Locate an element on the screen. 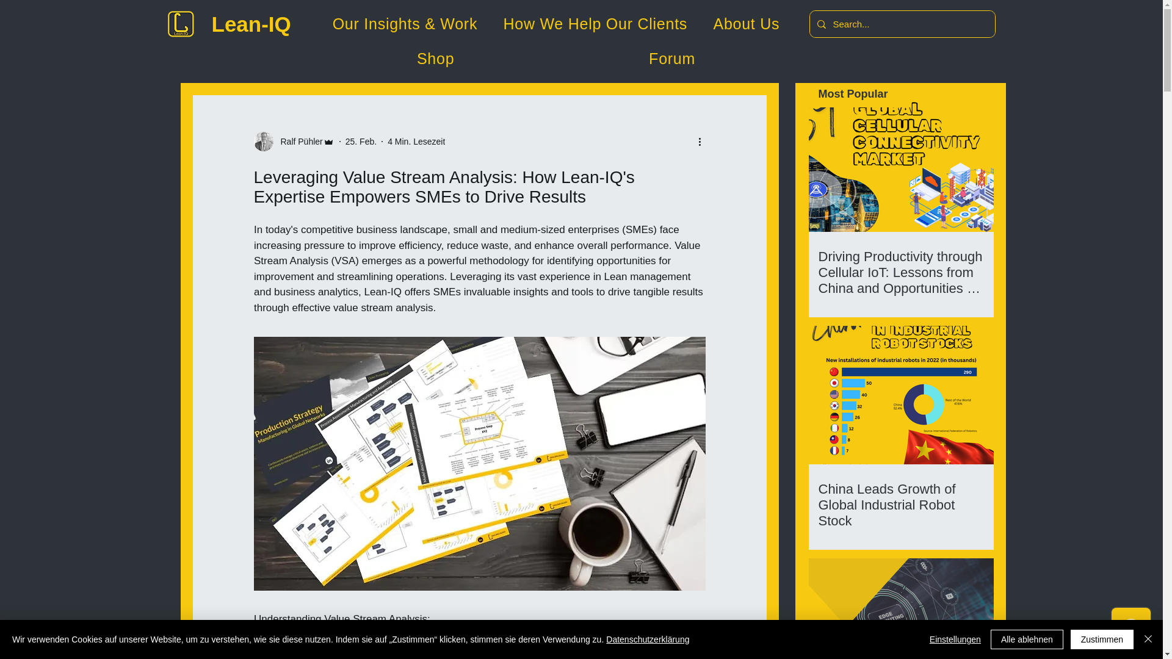  How We Help Our Clients is located at coordinates (595, 24).